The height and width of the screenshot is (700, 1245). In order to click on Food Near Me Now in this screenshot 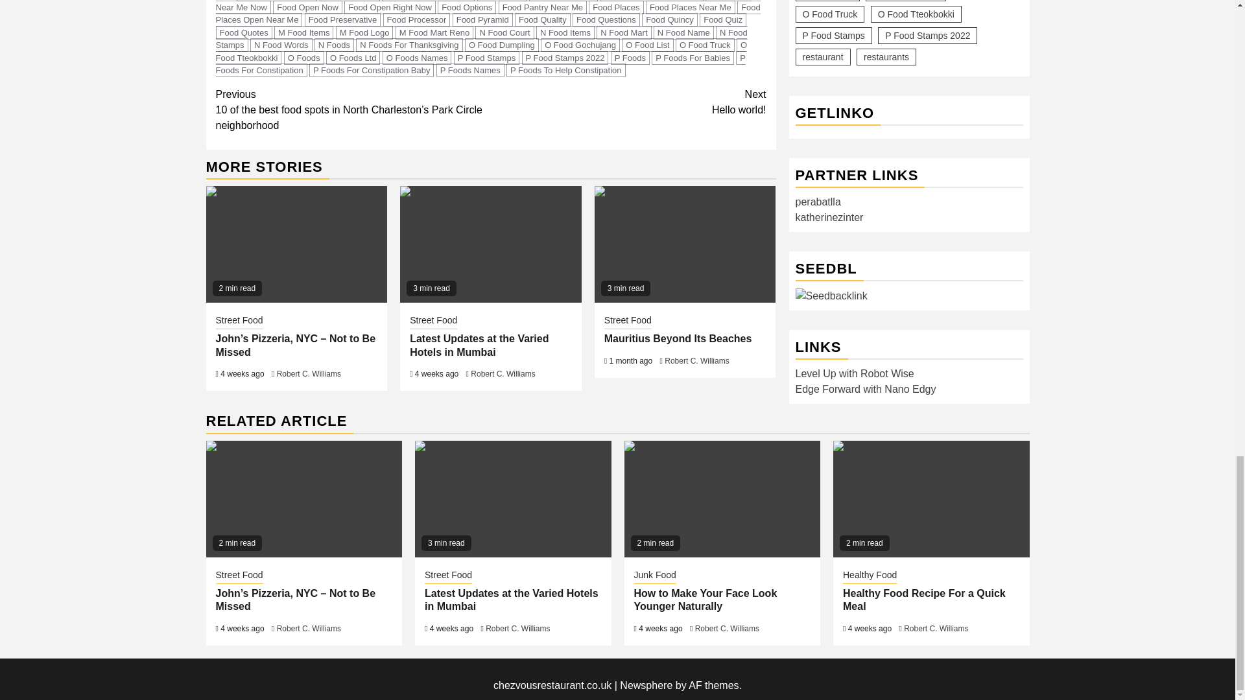, I will do `click(276, 1)`.